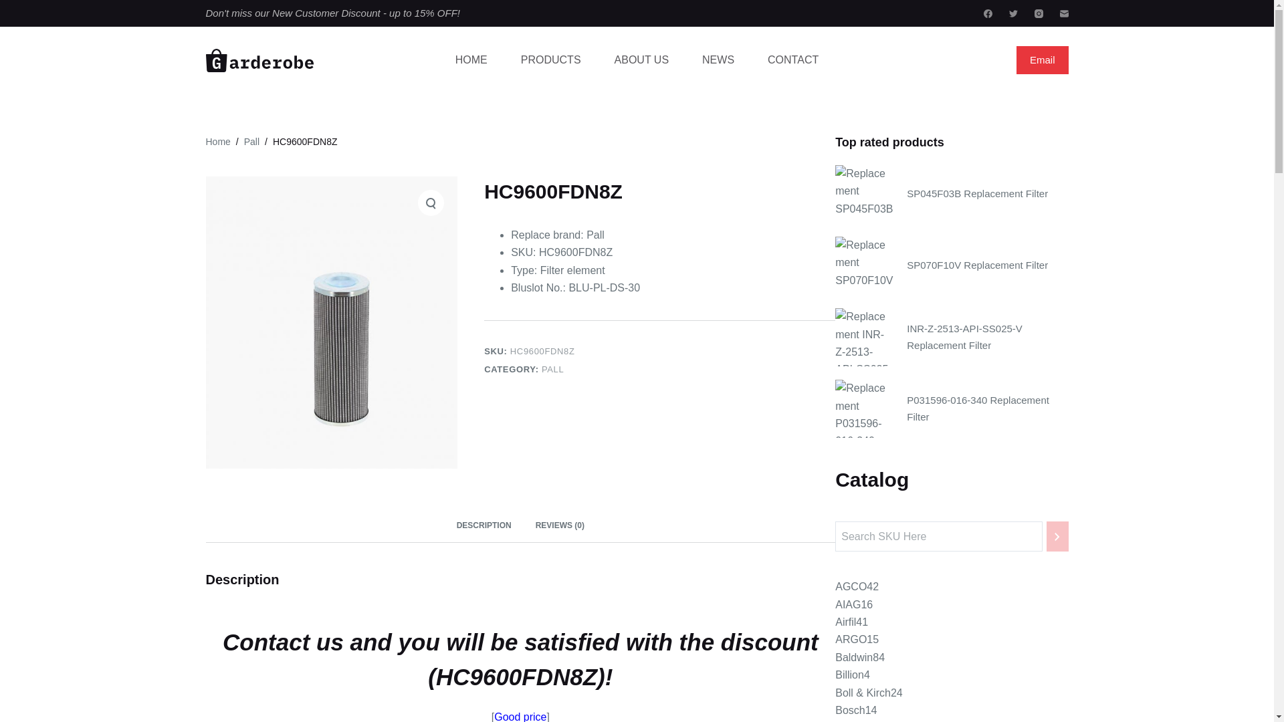 The image size is (1284, 722). Describe the element at coordinates (251, 142) in the screenshot. I see `Pall` at that location.